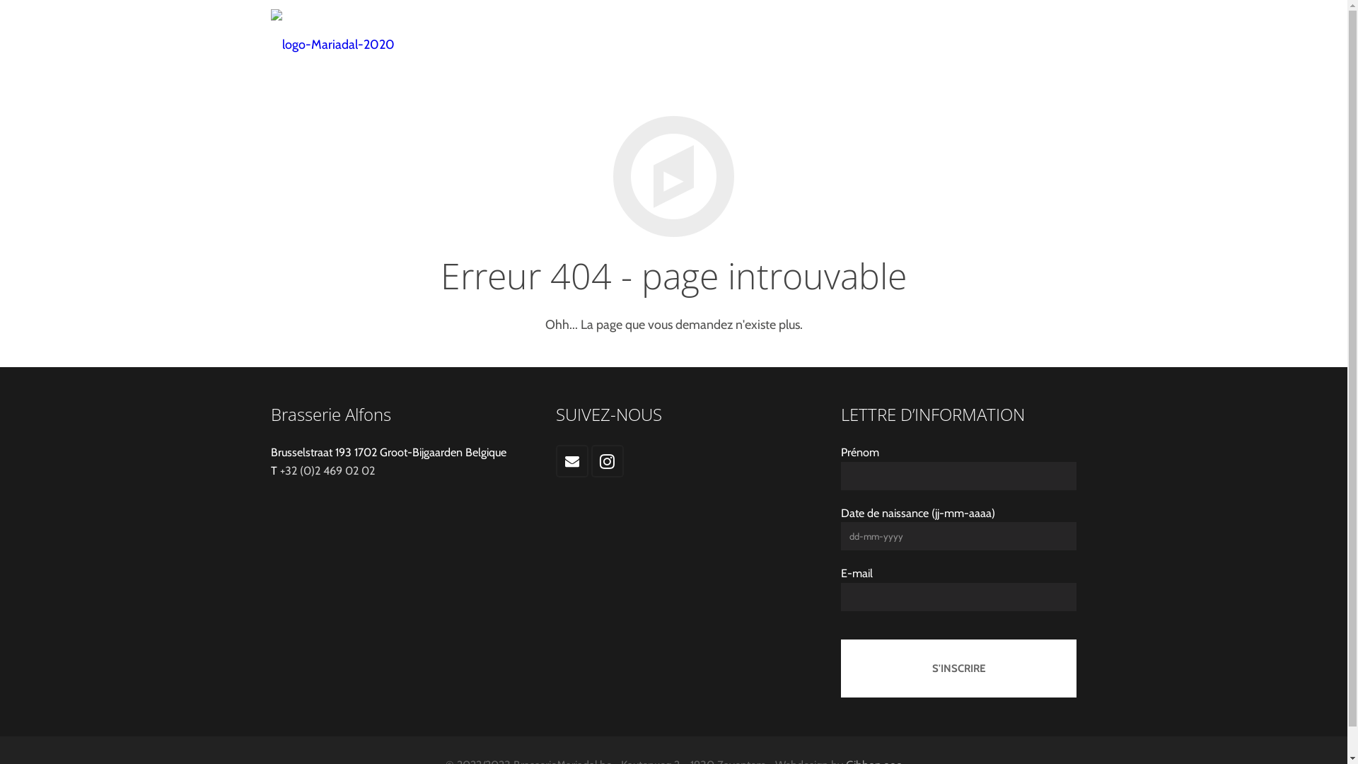 The width and height of the screenshot is (1358, 764). Describe the element at coordinates (593, 35) in the screenshot. I see `ALFONS` at that location.